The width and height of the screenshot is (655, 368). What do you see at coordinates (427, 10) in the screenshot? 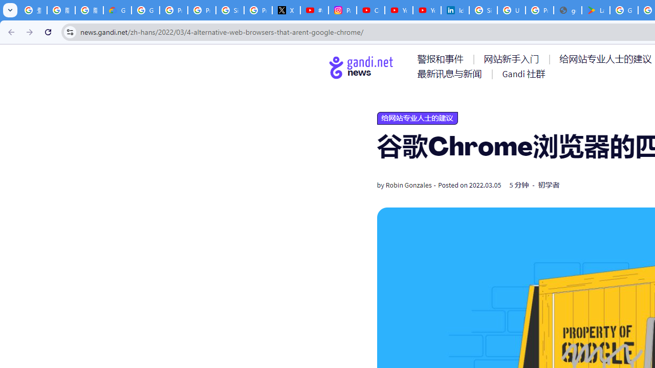
I see `YouTube Culture & Trends - YouTube Top 10, 2021` at bounding box center [427, 10].